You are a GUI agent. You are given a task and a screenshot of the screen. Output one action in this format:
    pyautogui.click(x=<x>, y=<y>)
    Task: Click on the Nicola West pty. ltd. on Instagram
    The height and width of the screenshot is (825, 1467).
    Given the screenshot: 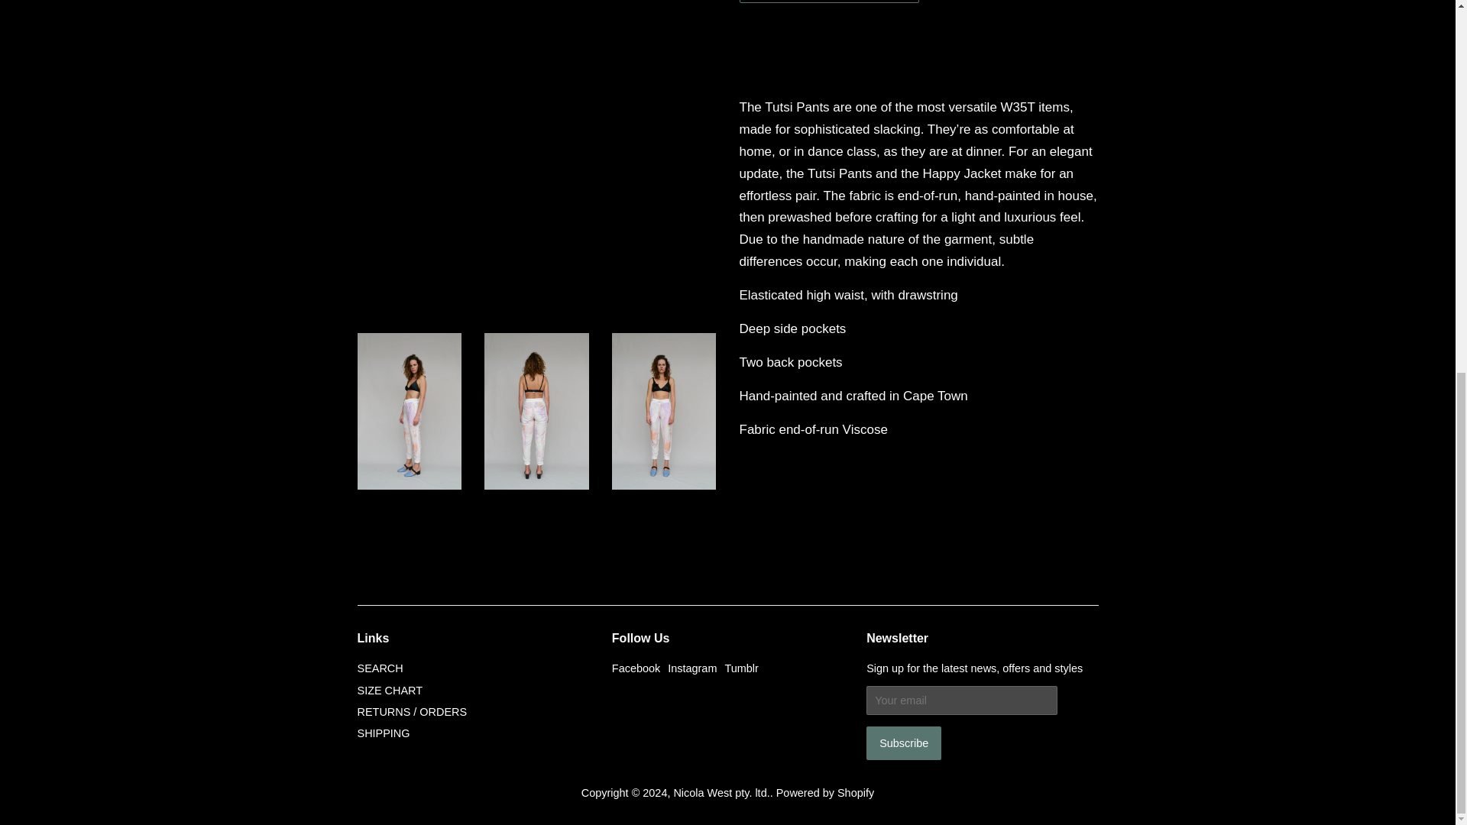 What is the action you would take?
    pyautogui.click(x=692, y=668)
    